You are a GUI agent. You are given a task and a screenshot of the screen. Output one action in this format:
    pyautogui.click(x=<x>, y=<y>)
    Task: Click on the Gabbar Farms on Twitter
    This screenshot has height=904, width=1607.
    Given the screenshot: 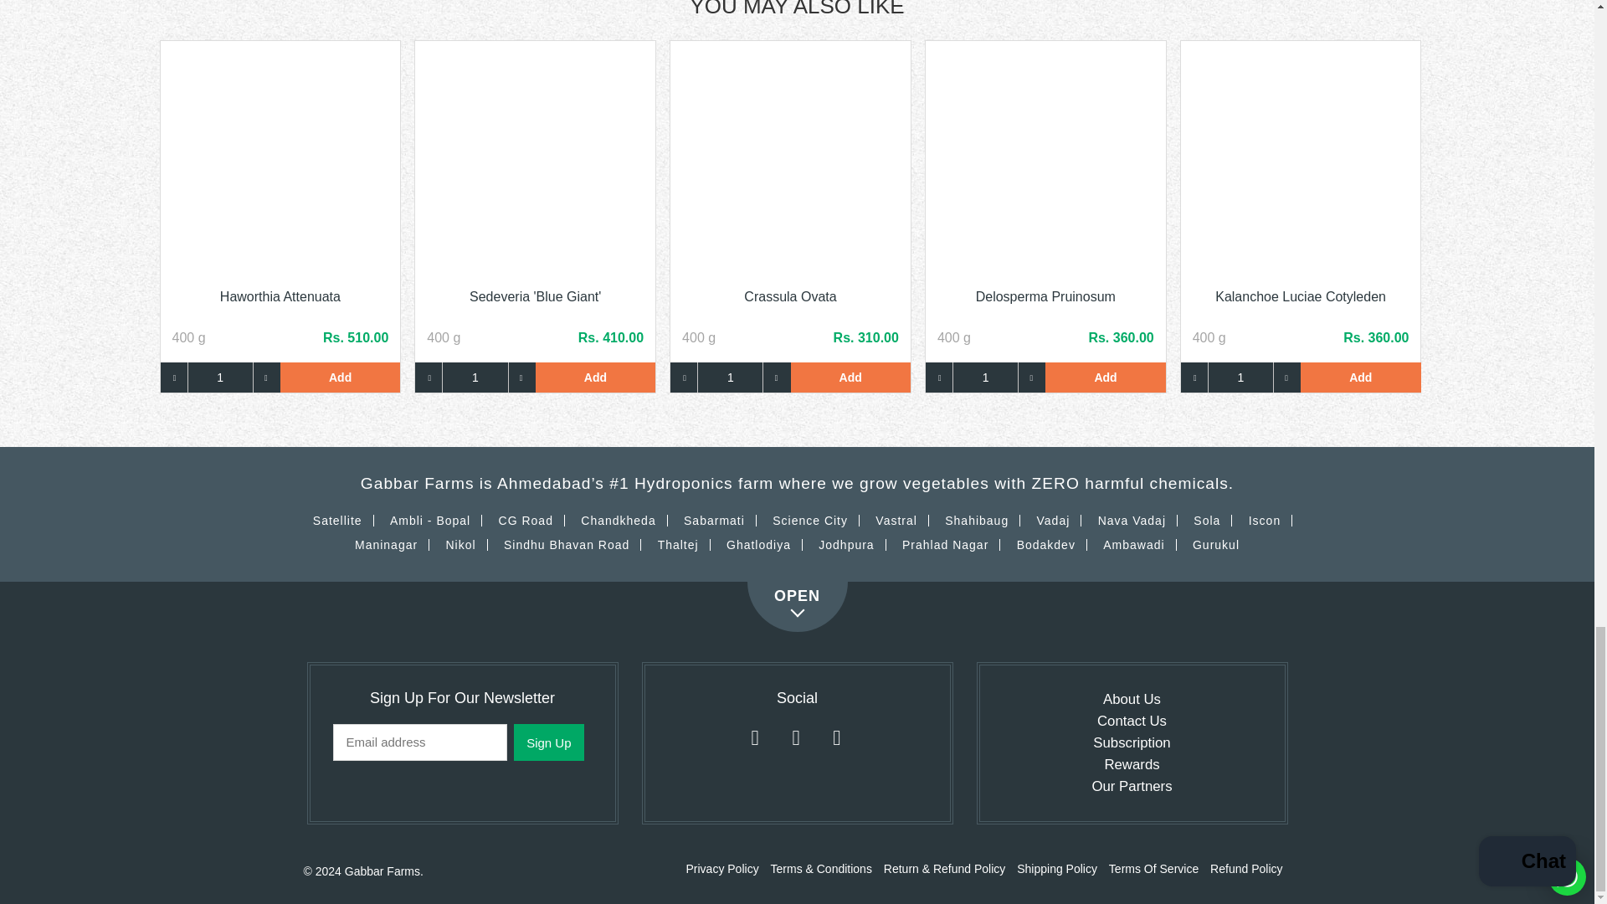 What is the action you would take?
    pyautogui.click(x=754, y=737)
    